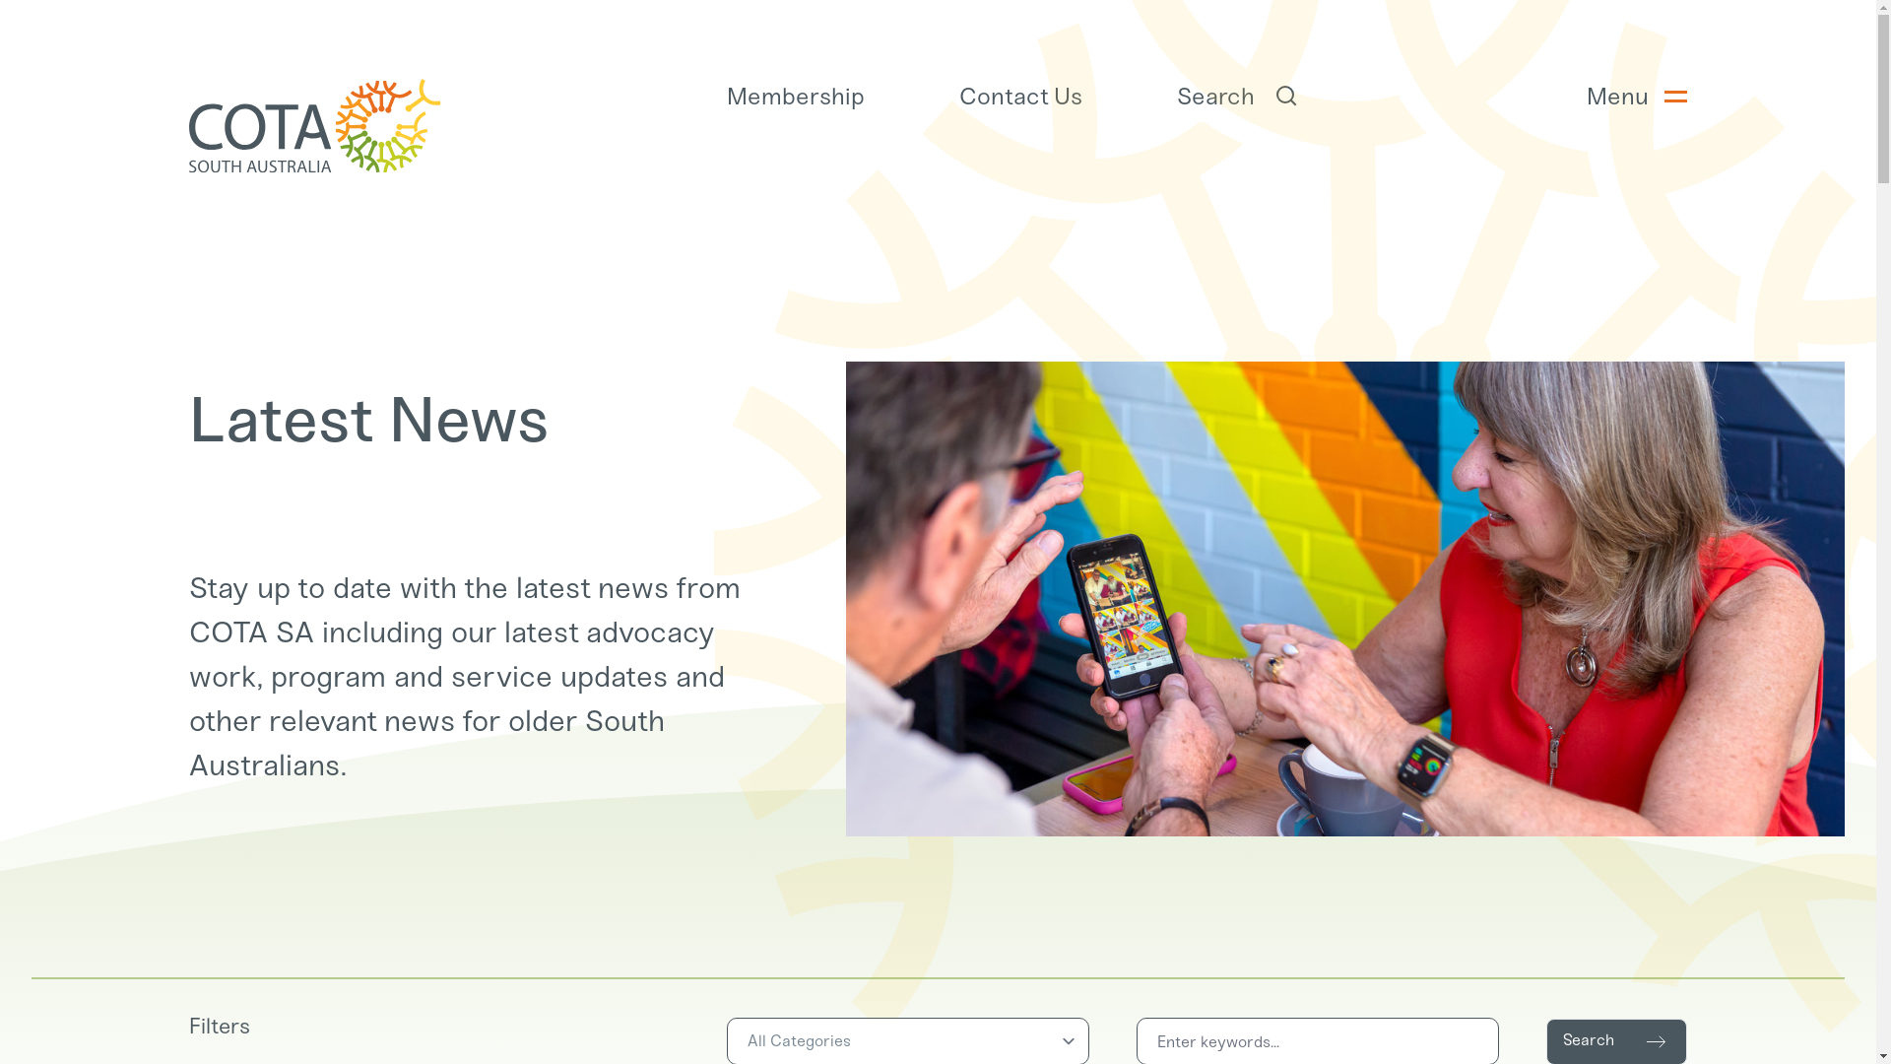  I want to click on Menu, so click(1637, 97).